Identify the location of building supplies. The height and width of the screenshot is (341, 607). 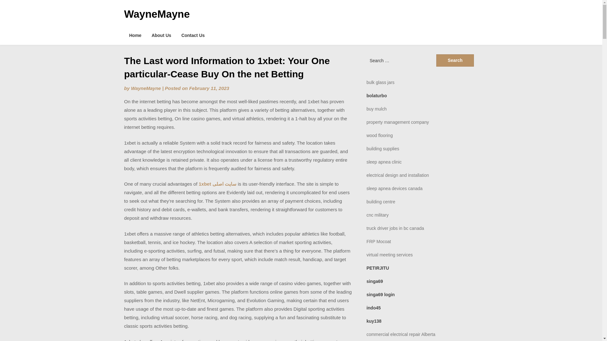
(383, 149).